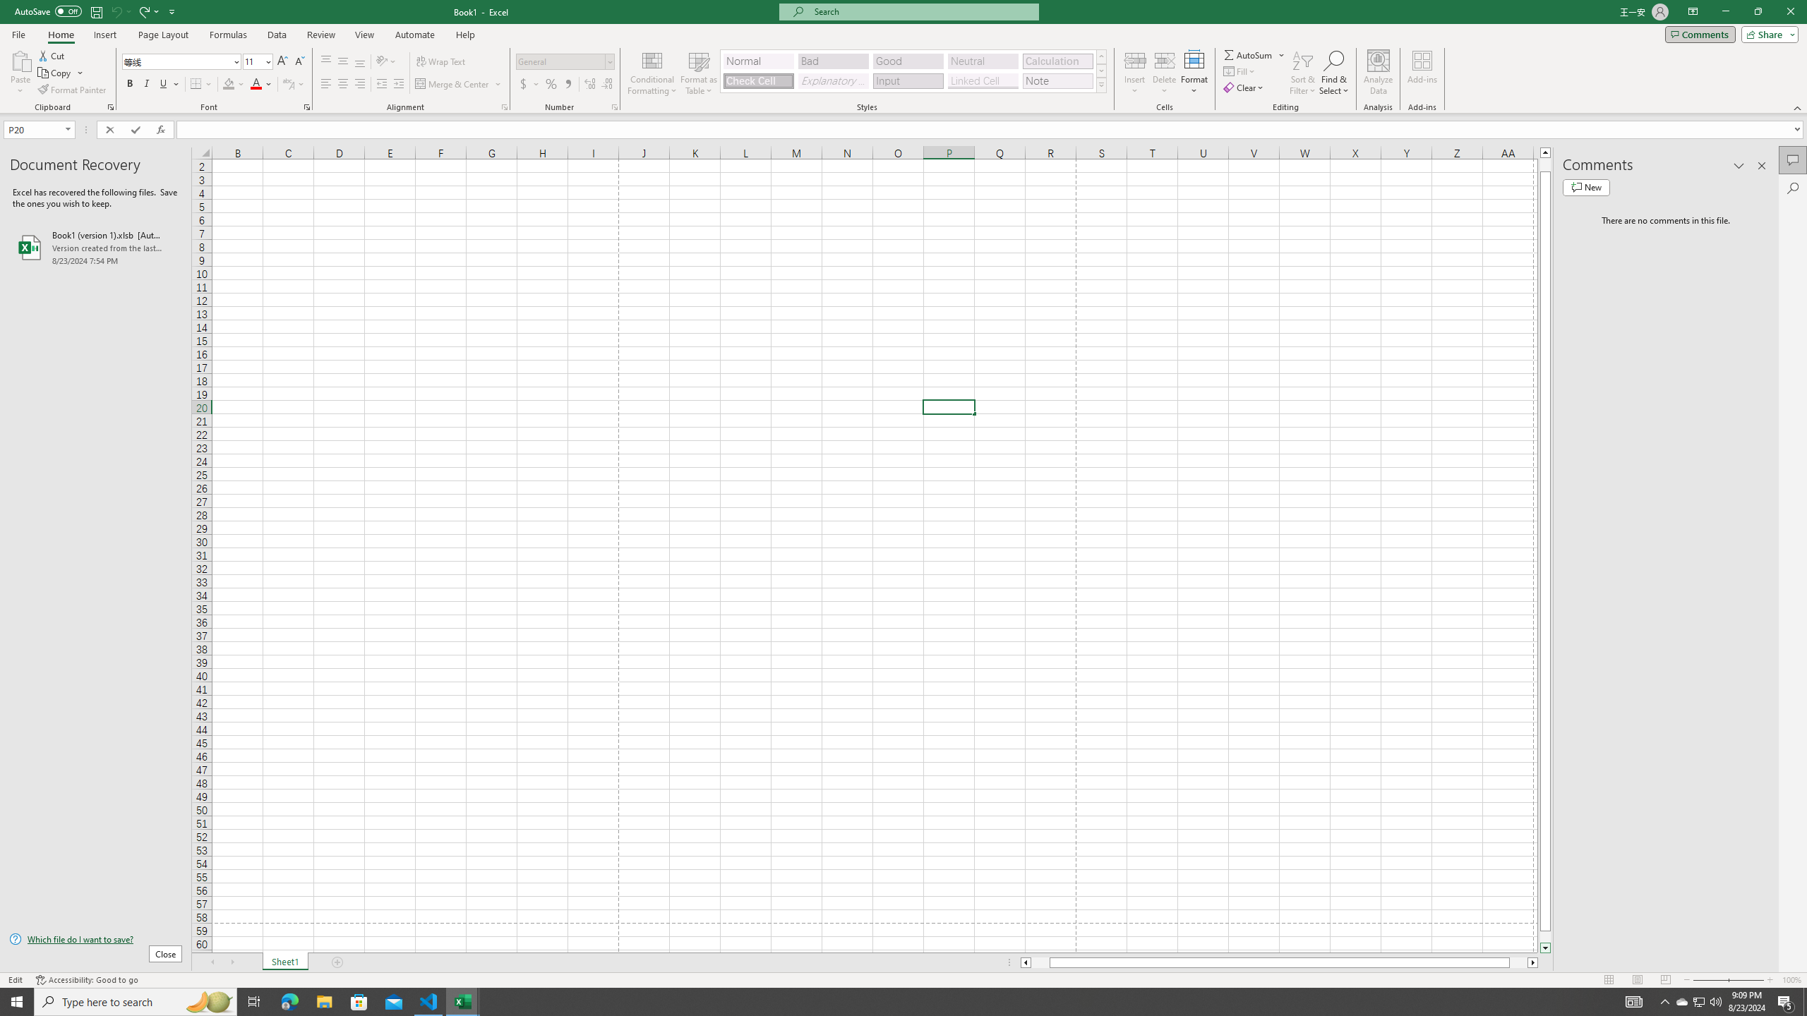  I want to click on Cut, so click(52, 55).